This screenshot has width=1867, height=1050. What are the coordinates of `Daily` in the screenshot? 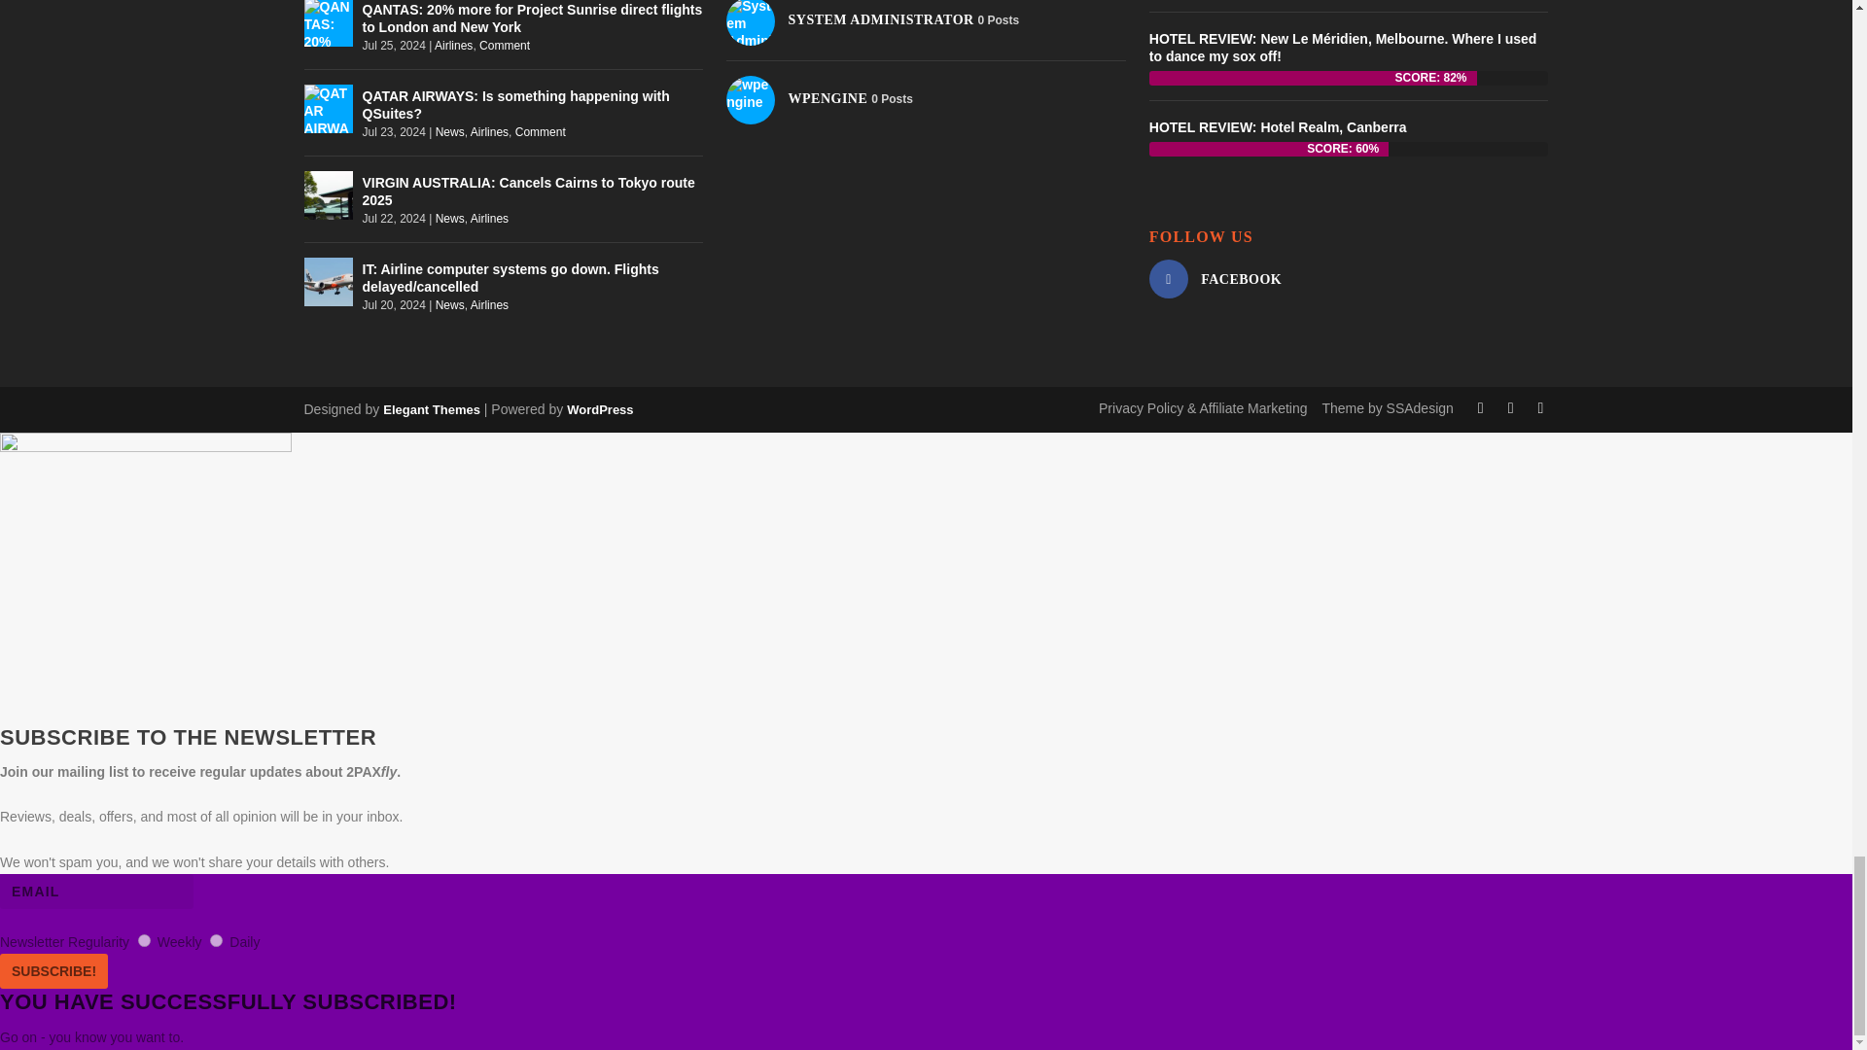 It's located at (216, 941).